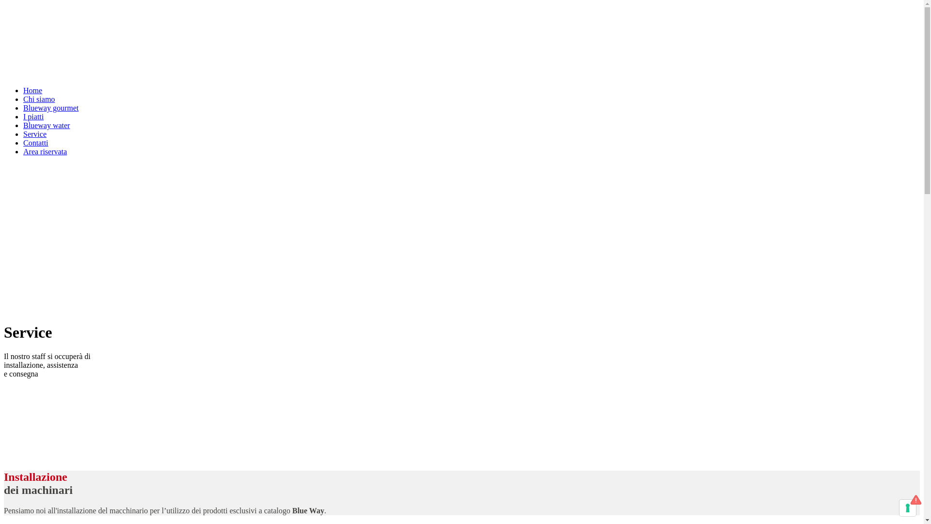  What do you see at coordinates (36, 143) in the screenshot?
I see `Contatti` at bounding box center [36, 143].